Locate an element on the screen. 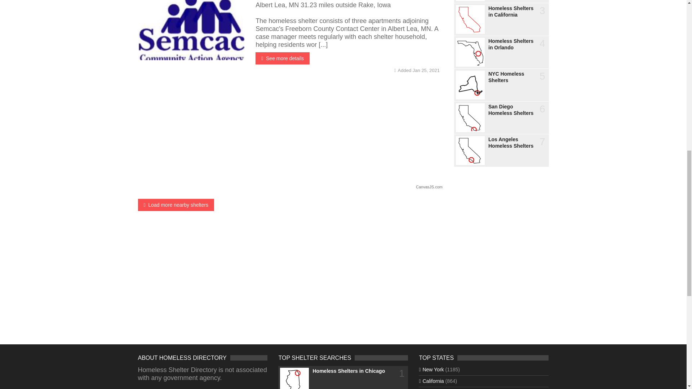 The image size is (692, 389). JavaScript Charts is located at coordinates (429, 187).